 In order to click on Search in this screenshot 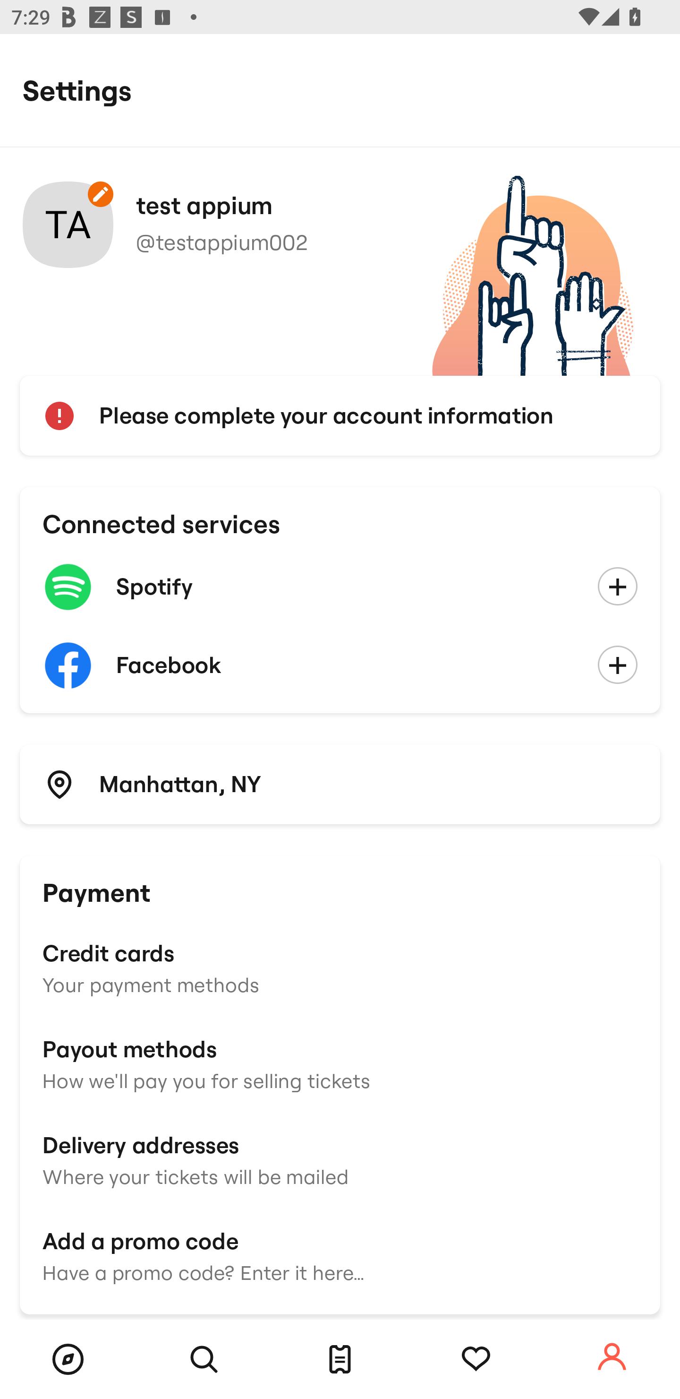, I will do `click(204, 1359)`.